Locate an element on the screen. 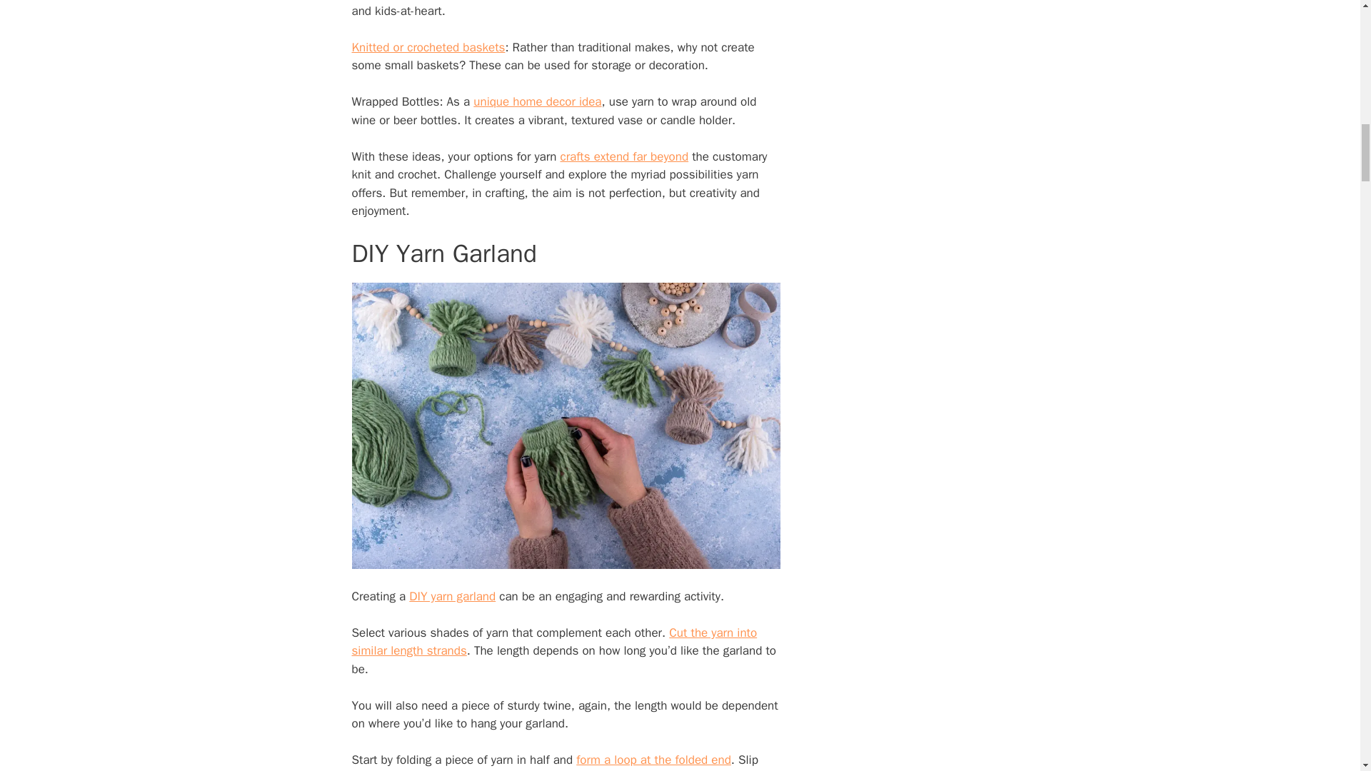 The height and width of the screenshot is (771, 1371). form a loop at the folded end is located at coordinates (653, 760).